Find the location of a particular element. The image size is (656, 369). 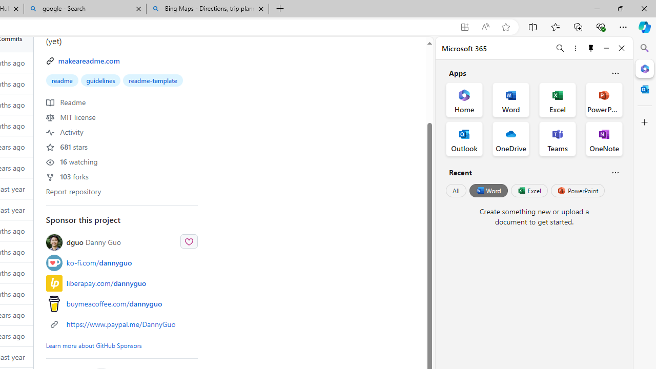

Activity is located at coordinates (65, 131).